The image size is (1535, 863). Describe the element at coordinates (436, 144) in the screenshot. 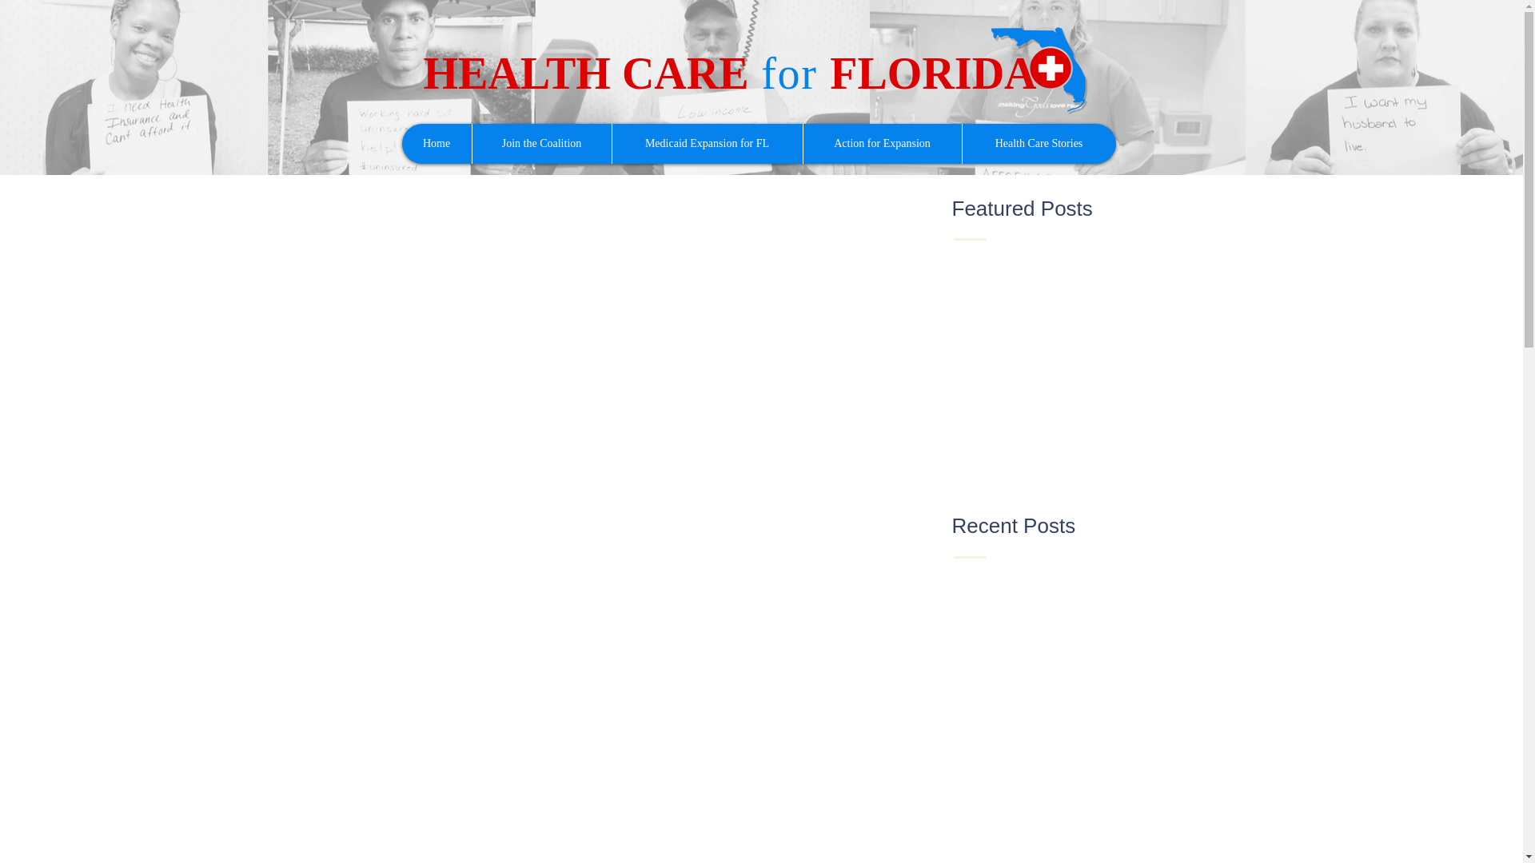

I see `Home` at that location.